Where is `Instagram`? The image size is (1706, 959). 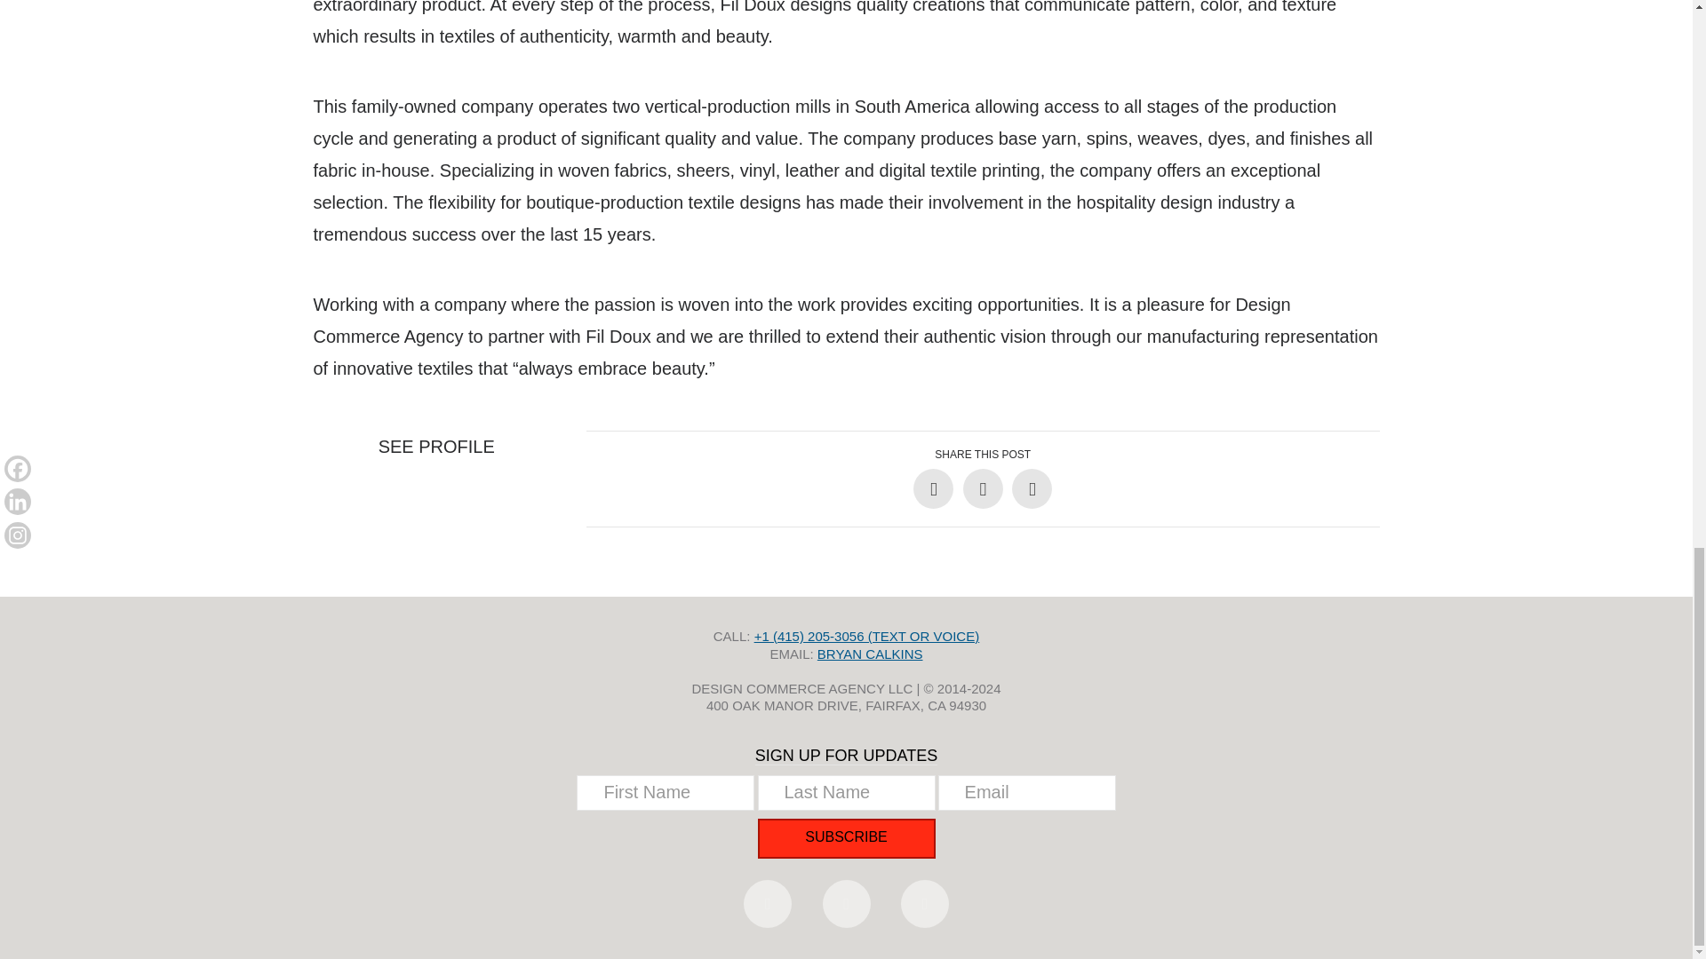 Instagram is located at coordinates (924, 904).